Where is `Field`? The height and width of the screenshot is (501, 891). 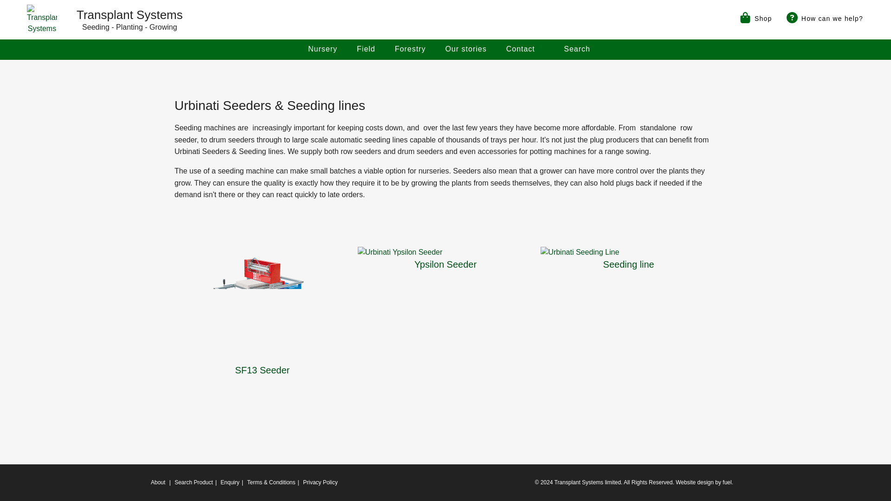 Field is located at coordinates (366, 49).